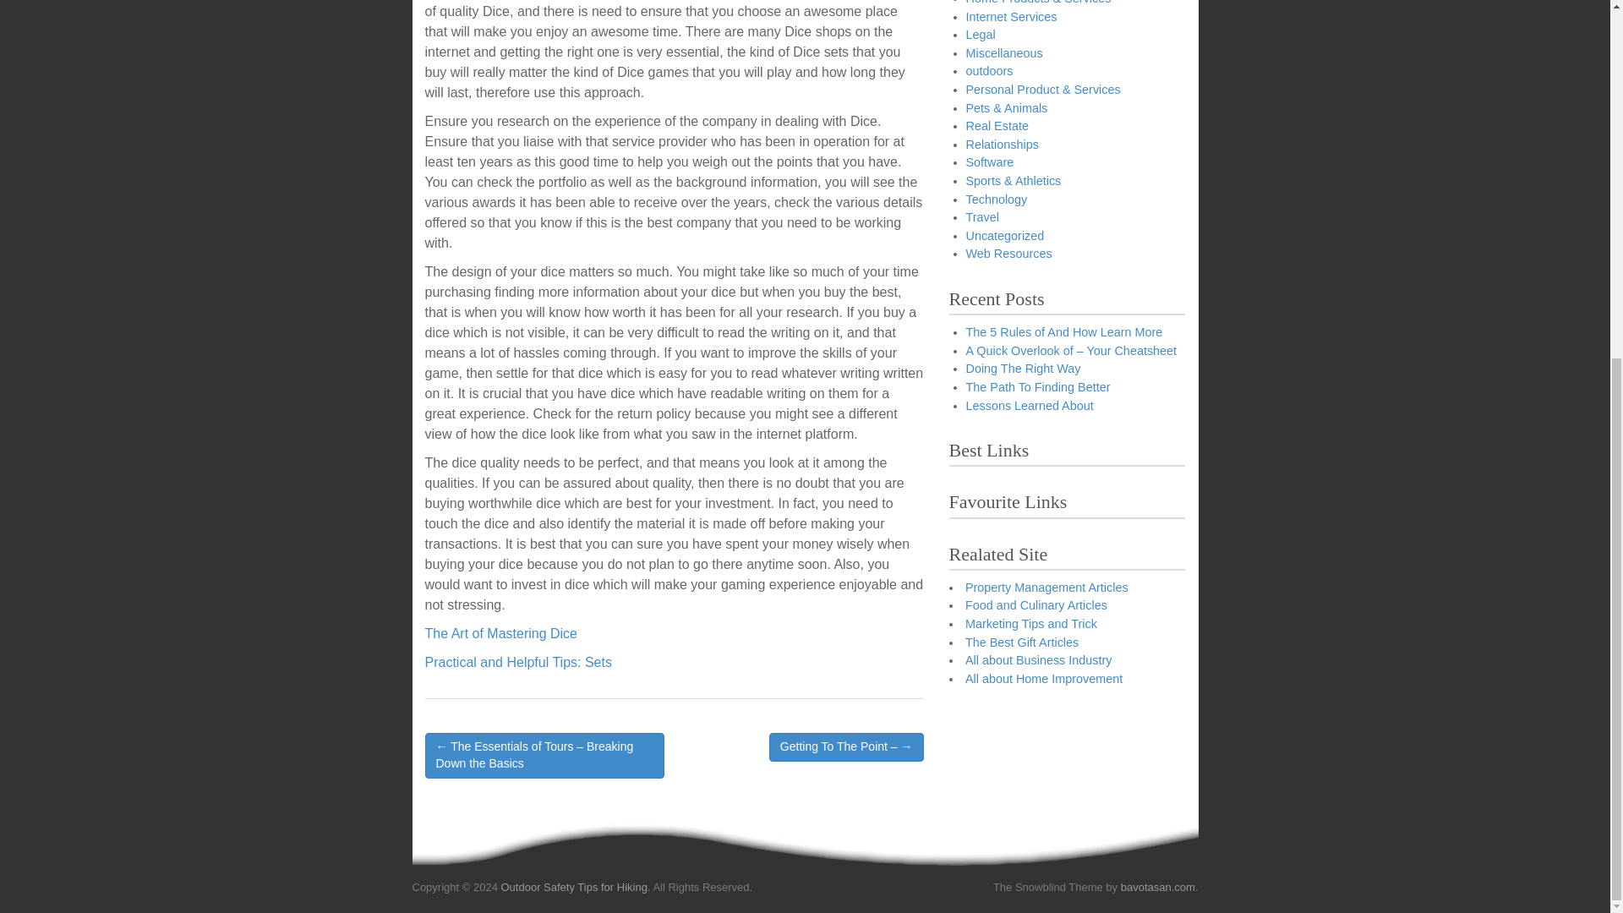 The height and width of the screenshot is (913, 1623). What do you see at coordinates (996, 200) in the screenshot?
I see `Technology` at bounding box center [996, 200].